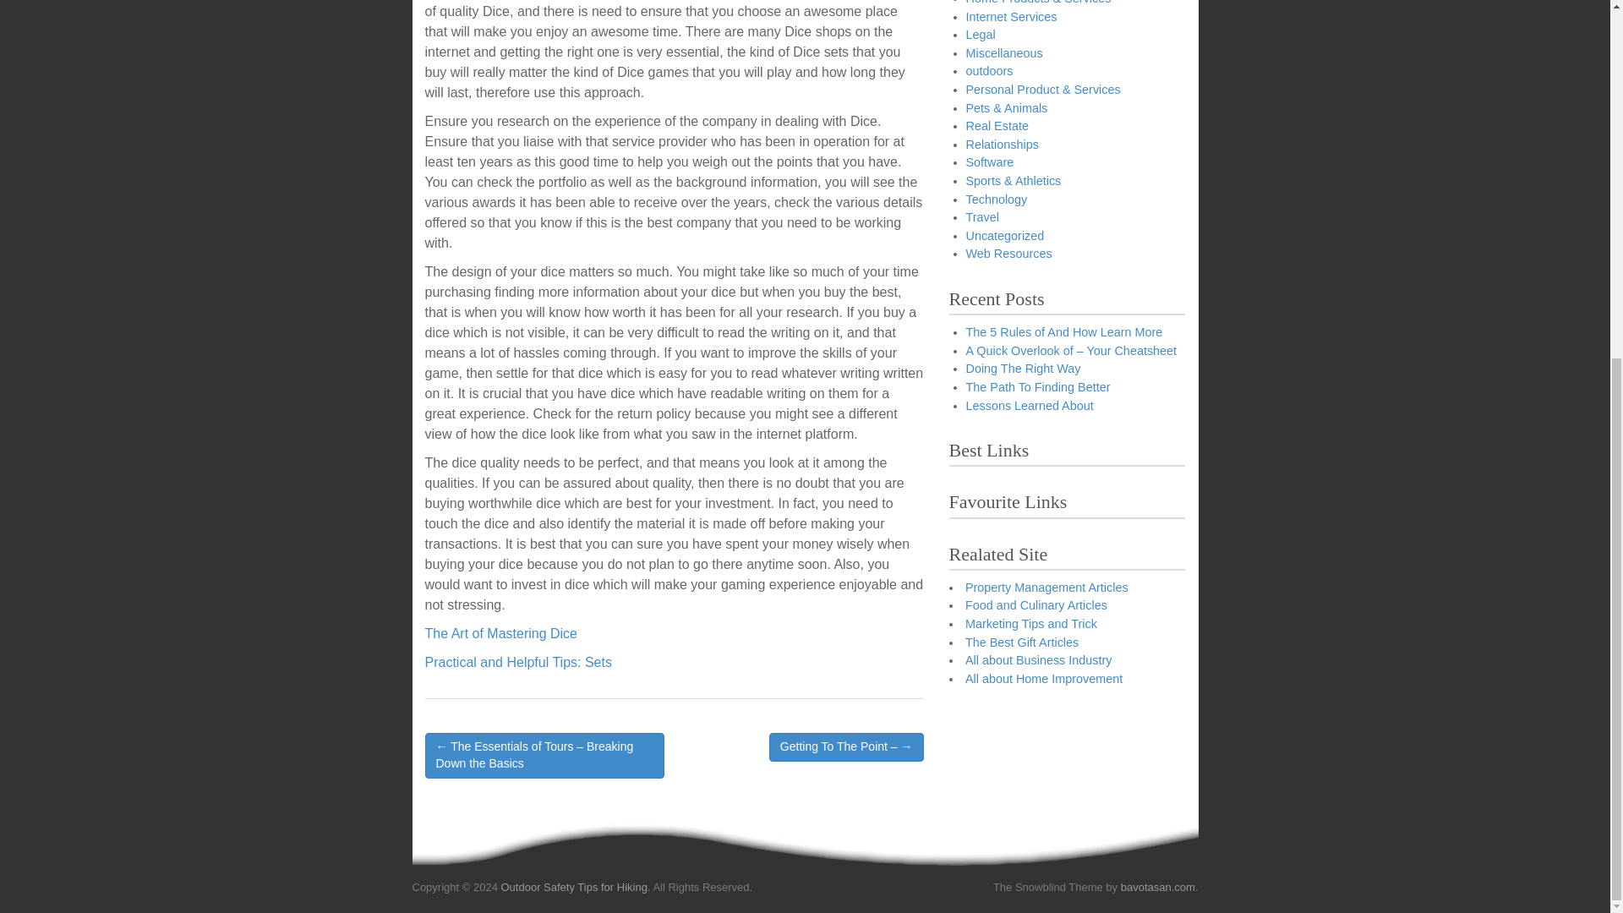 The height and width of the screenshot is (913, 1623). What do you see at coordinates (996, 200) in the screenshot?
I see `Technology` at bounding box center [996, 200].